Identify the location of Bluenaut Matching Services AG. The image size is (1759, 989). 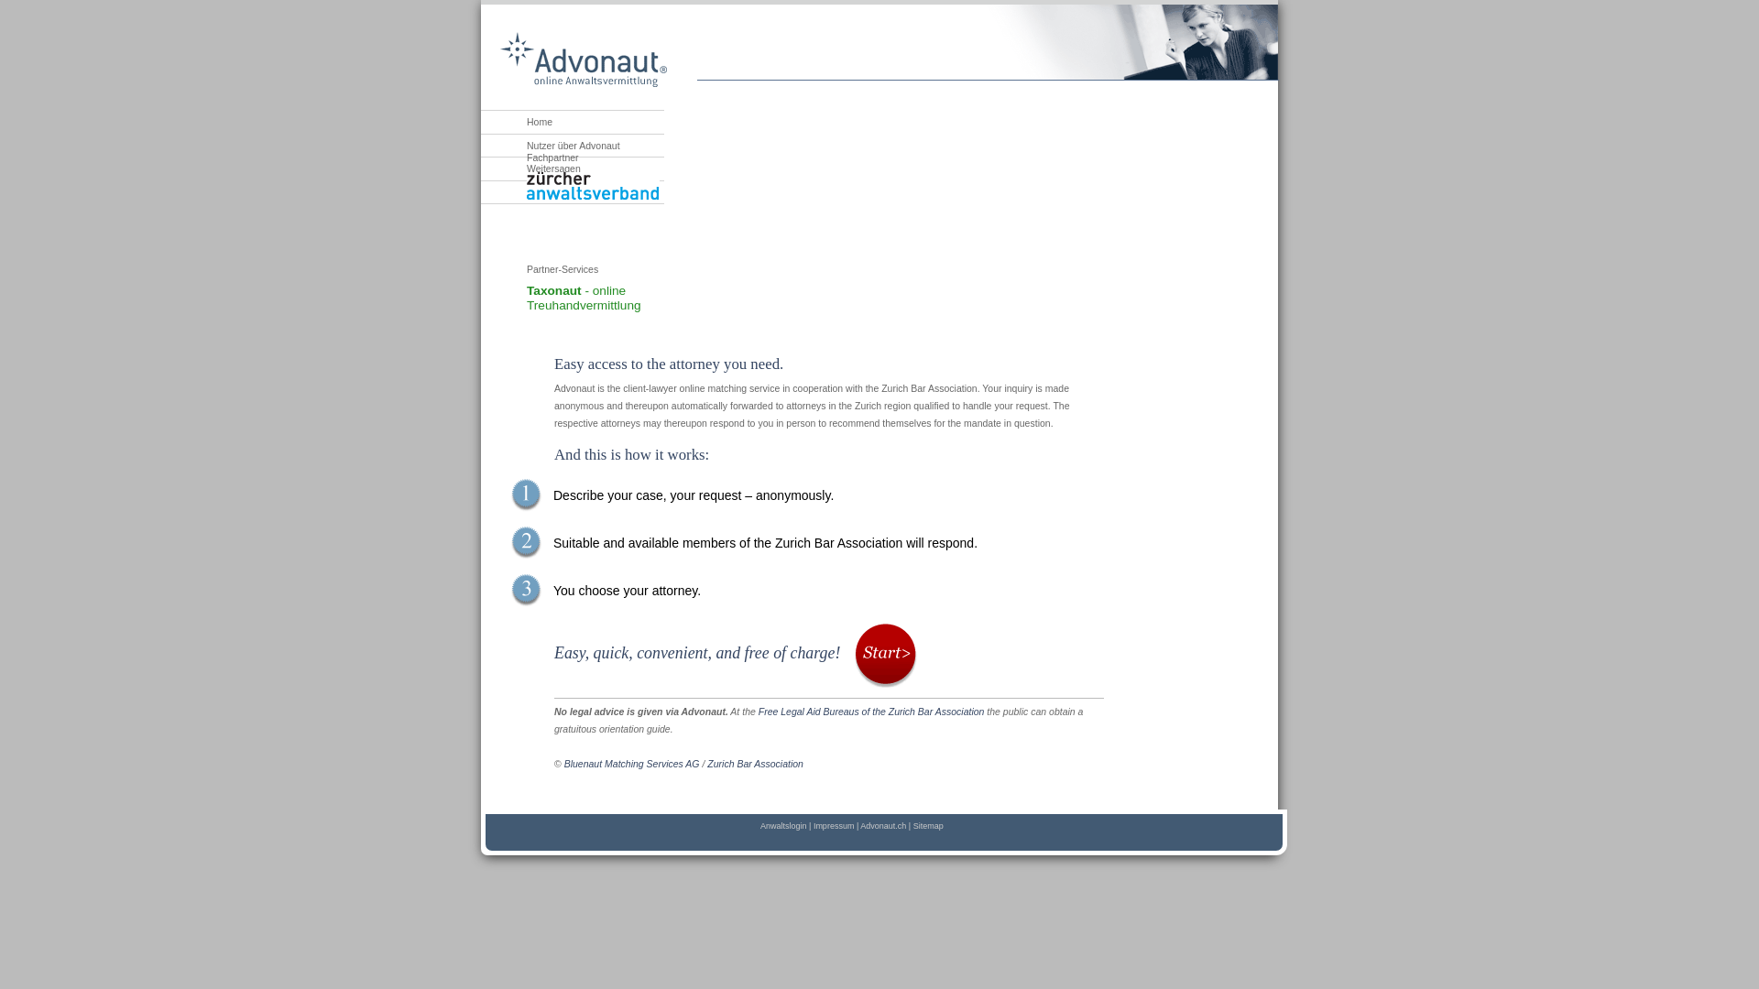
(632, 764).